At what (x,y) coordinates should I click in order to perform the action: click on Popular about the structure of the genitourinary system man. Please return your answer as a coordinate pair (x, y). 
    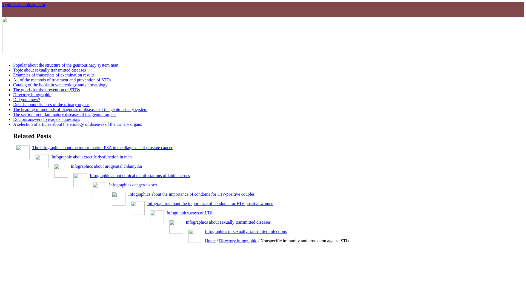
    Looking at the image, I should click on (66, 65).